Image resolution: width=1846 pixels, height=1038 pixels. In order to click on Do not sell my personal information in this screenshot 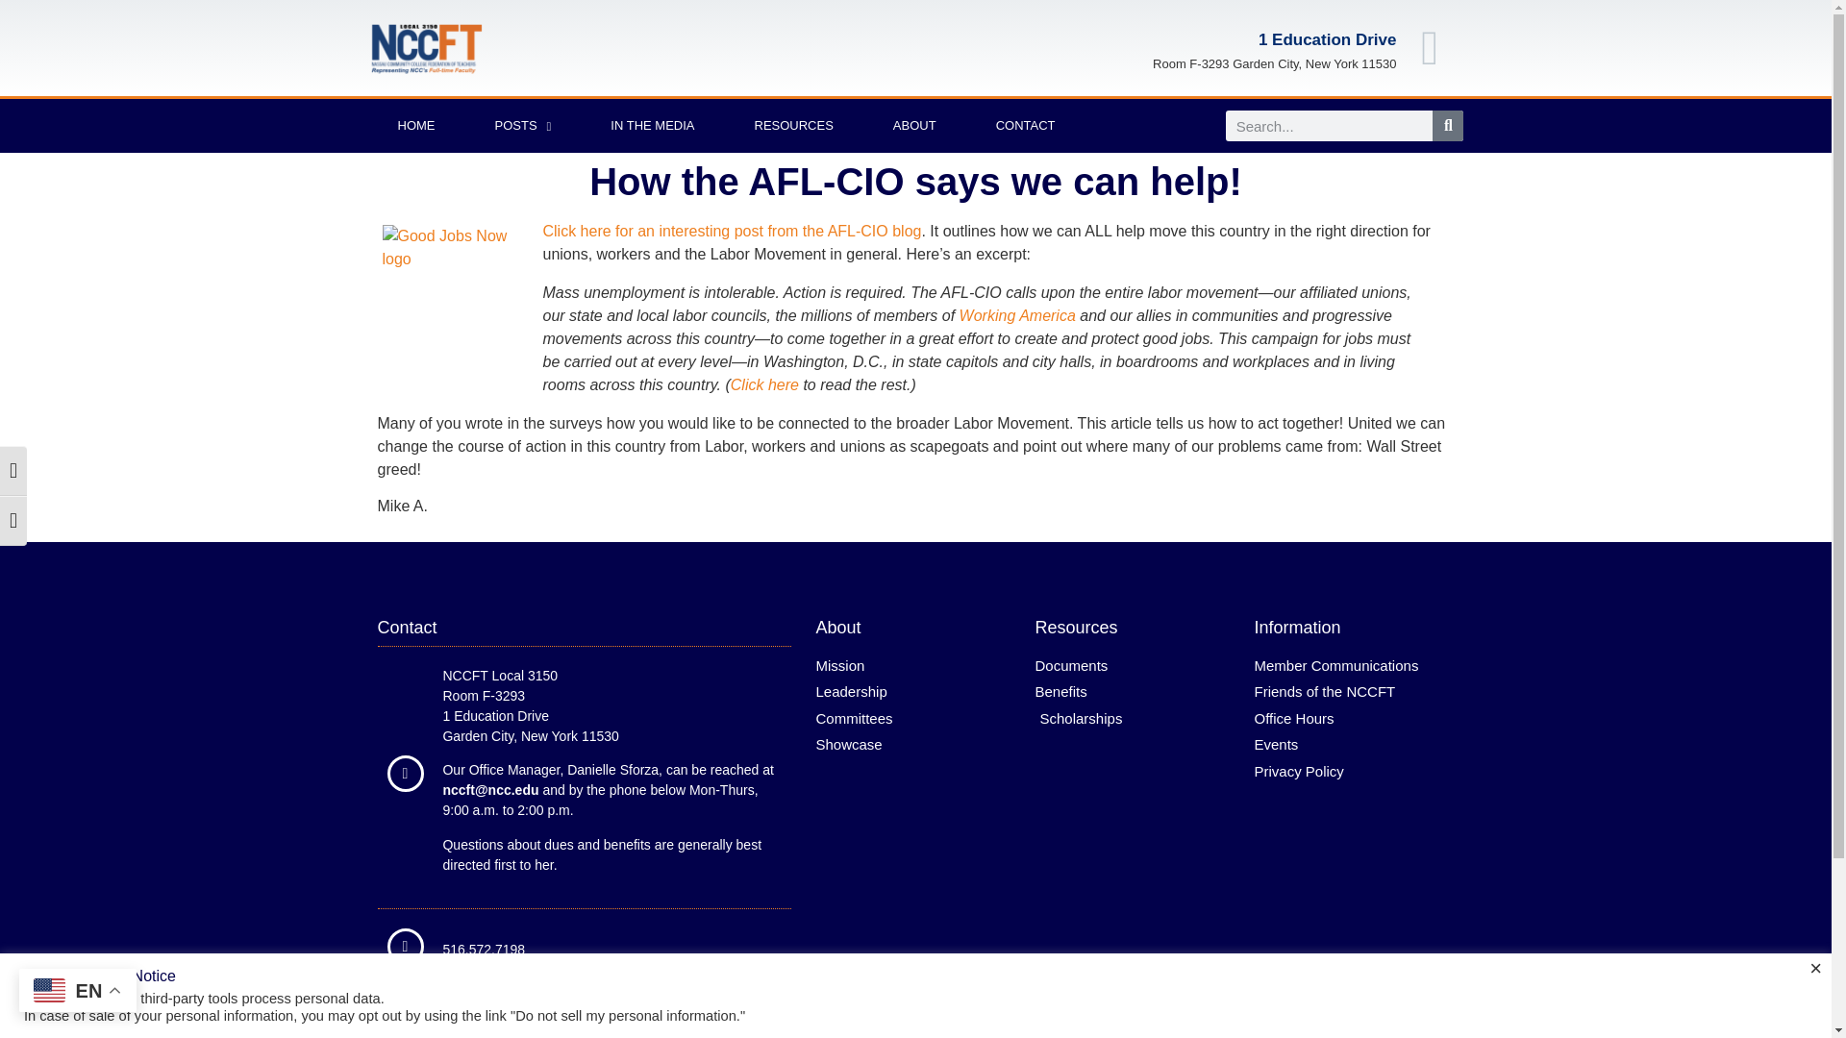, I will do `click(625, 1015)`.